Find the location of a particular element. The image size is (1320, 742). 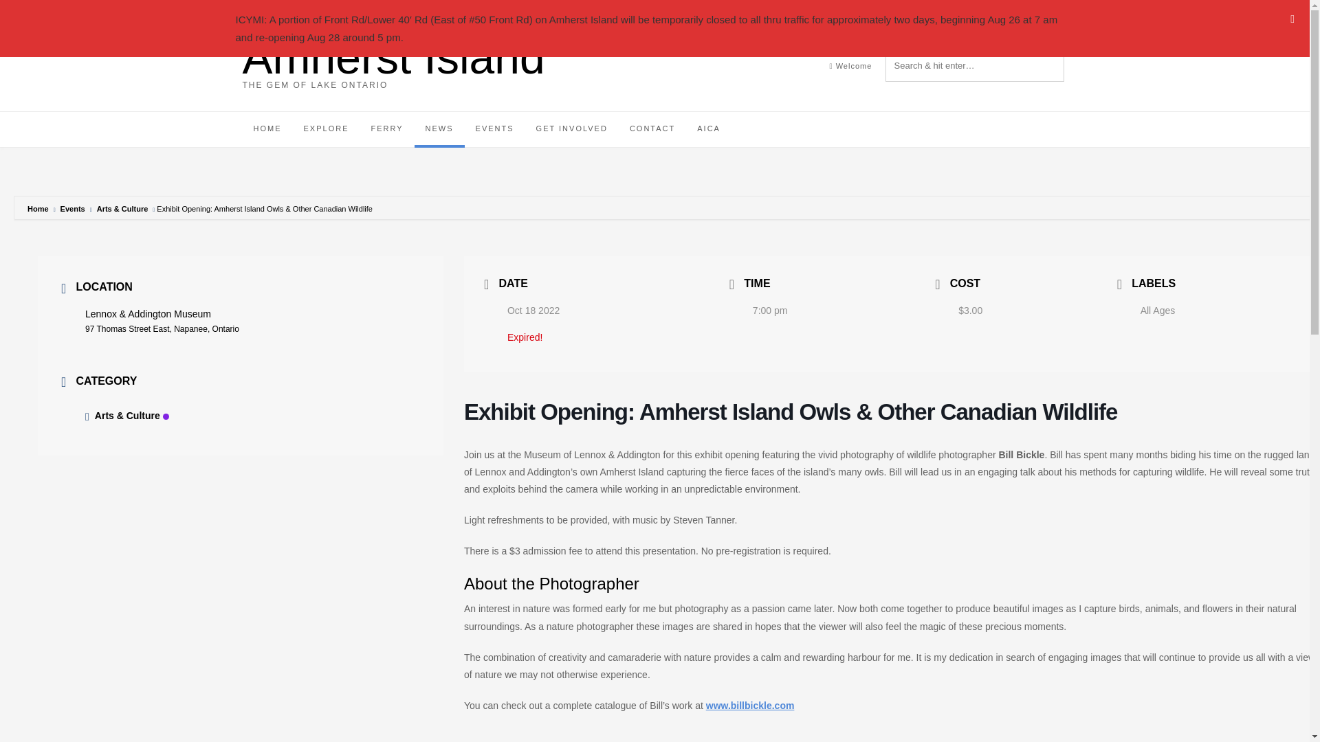

NEWS is located at coordinates (439, 129).